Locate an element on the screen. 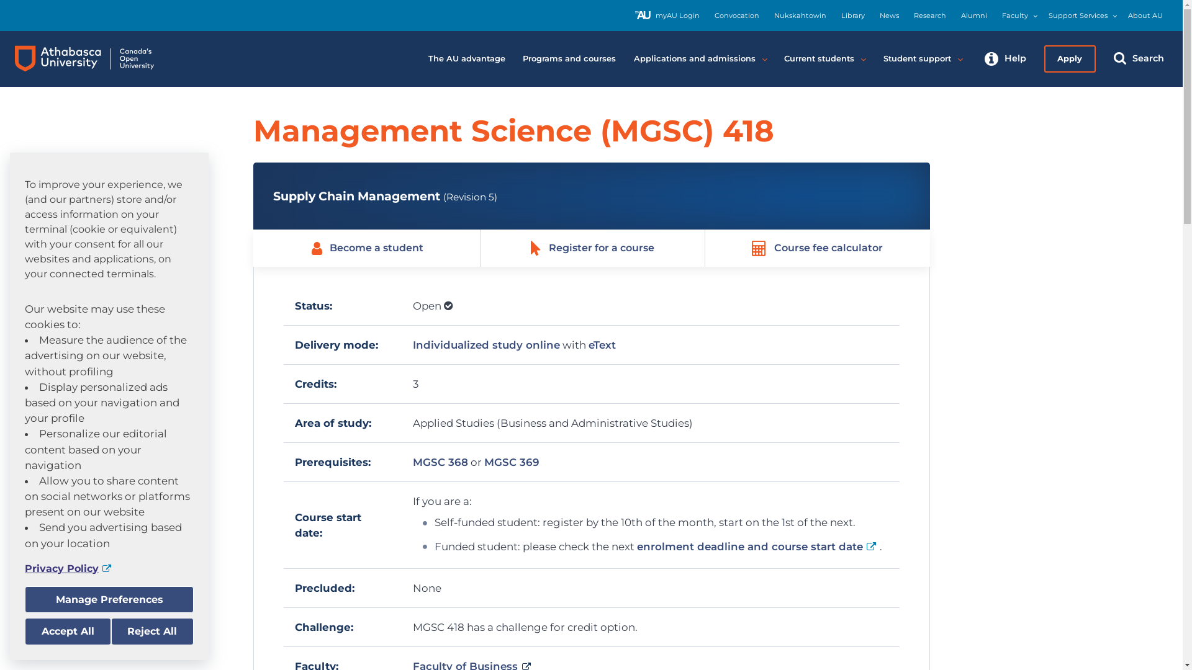  Course fee calculator is located at coordinates (817, 248).